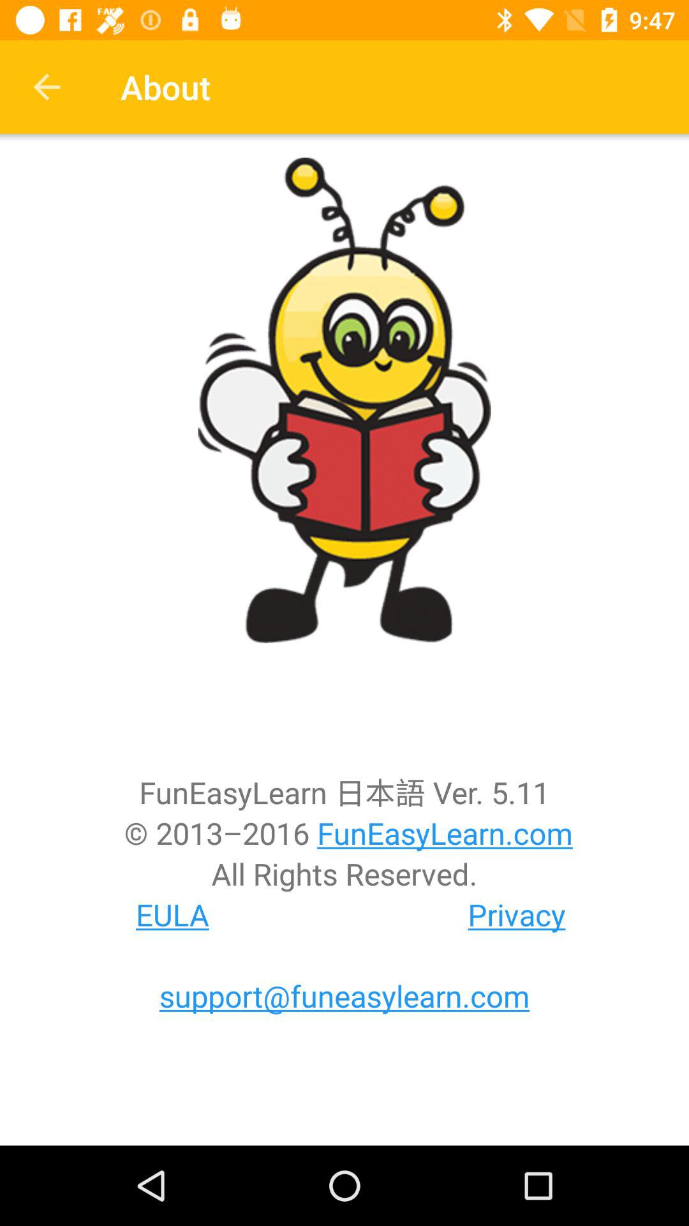 This screenshot has height=1226, width=689. What do you see at coordinates (172, 914) in the screenshot?
I see `choose eula` at bounding box center [172, 914].